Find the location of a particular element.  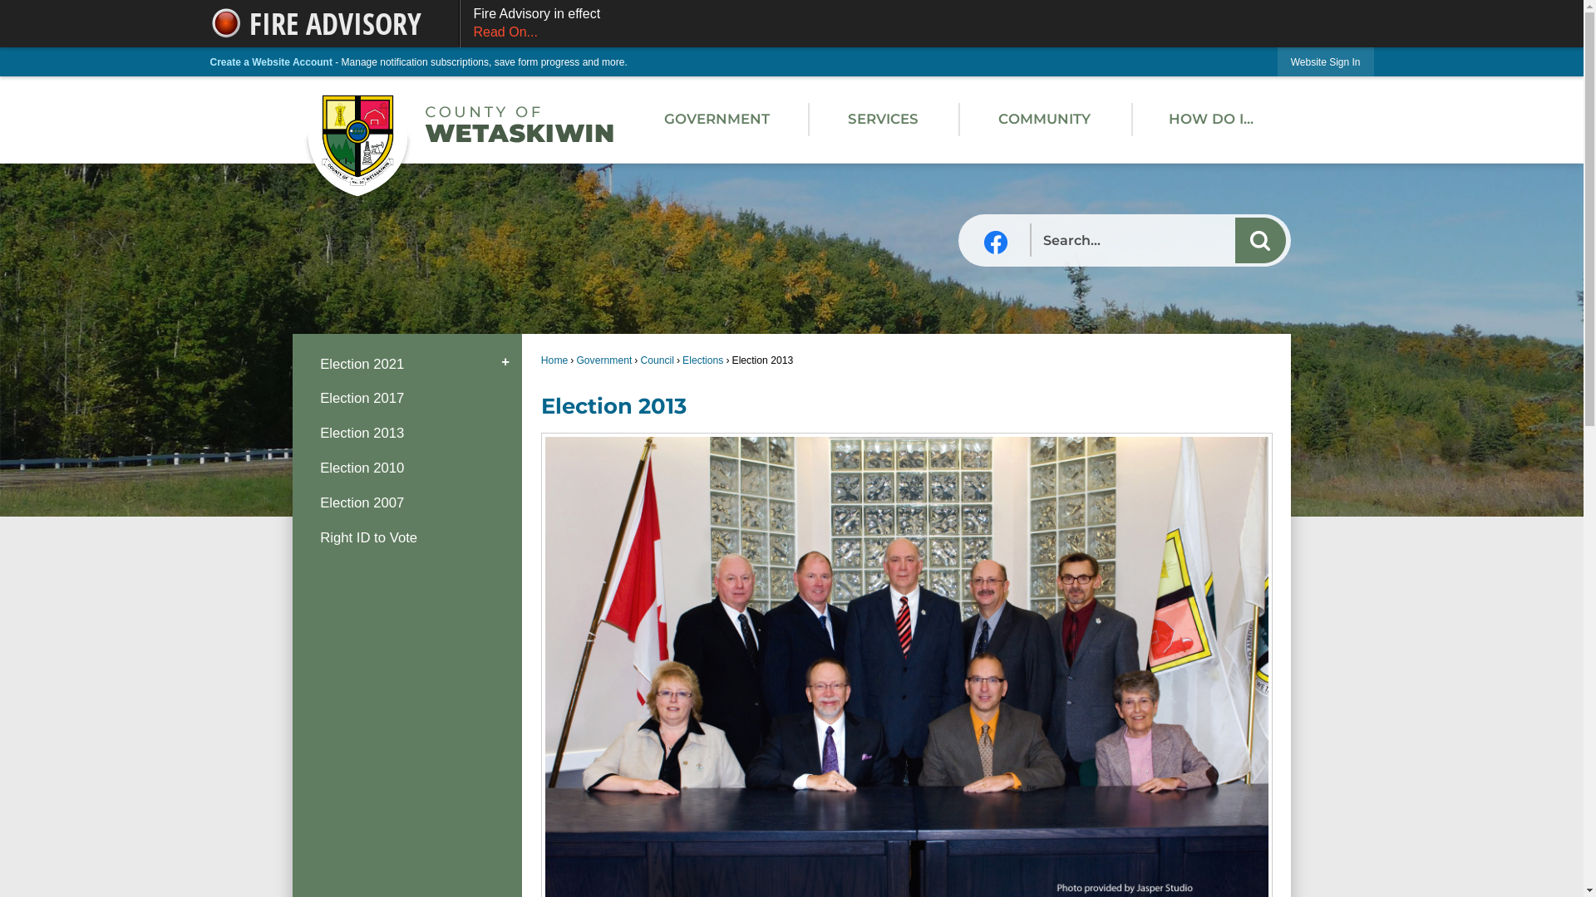

HOW DO I... is located at coordinates (1212, 120).